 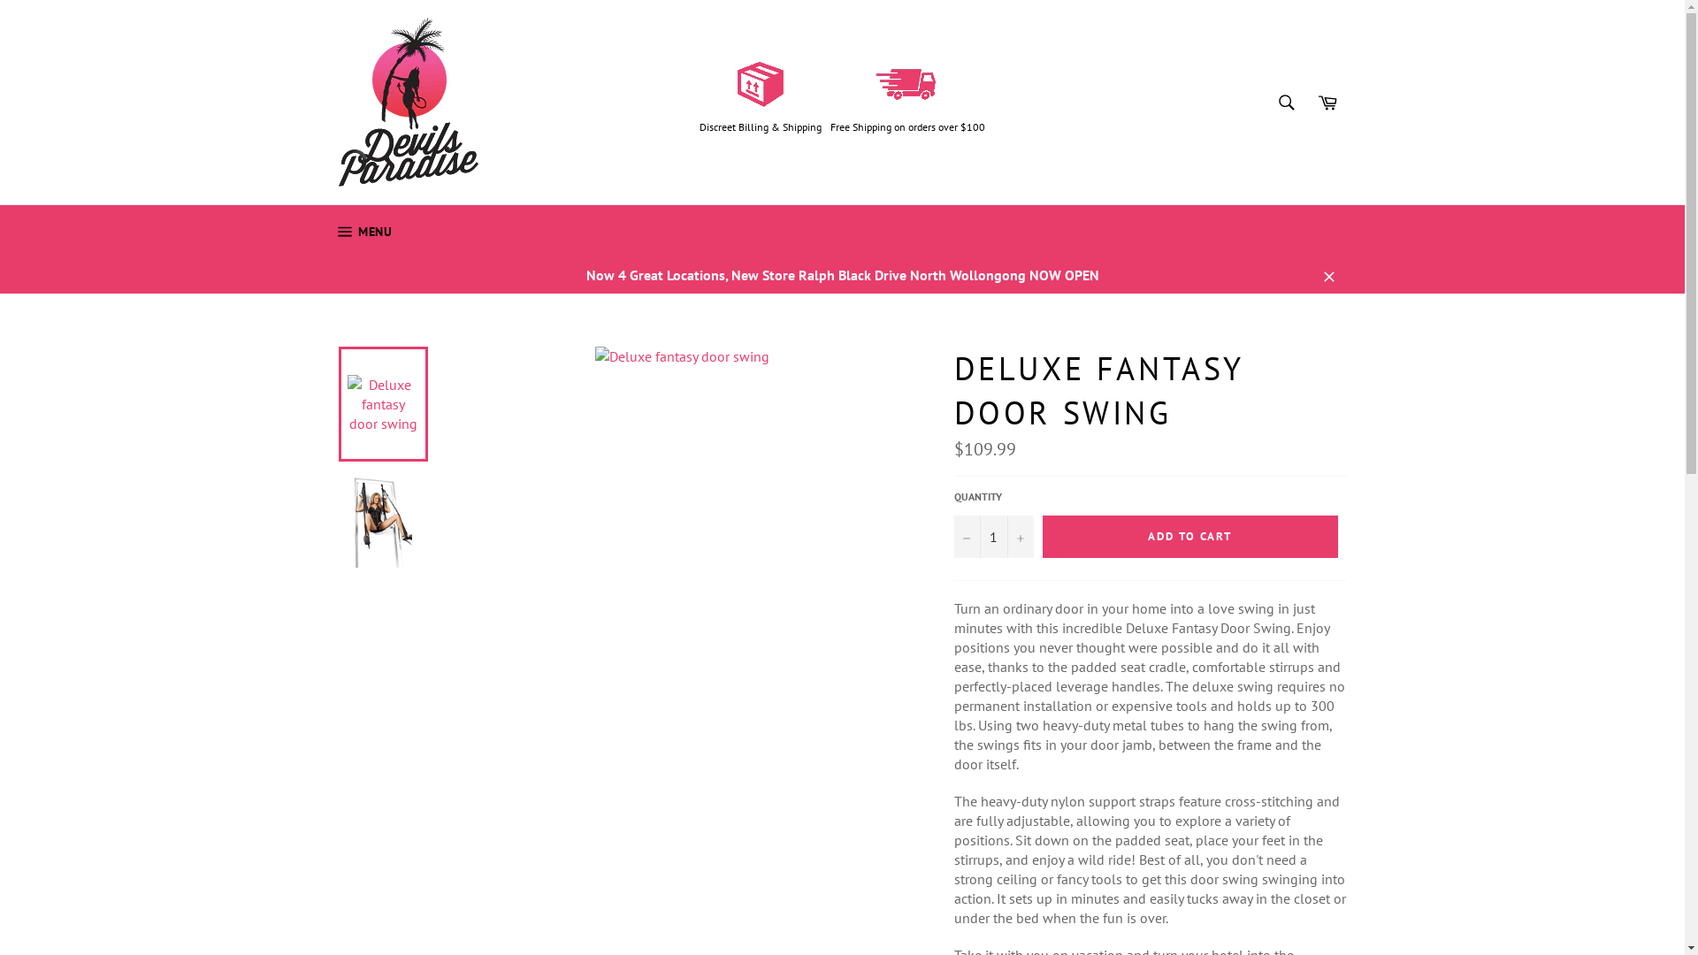 I want to click on Discreet Billing & Shipping, so click(x=761, y=127).